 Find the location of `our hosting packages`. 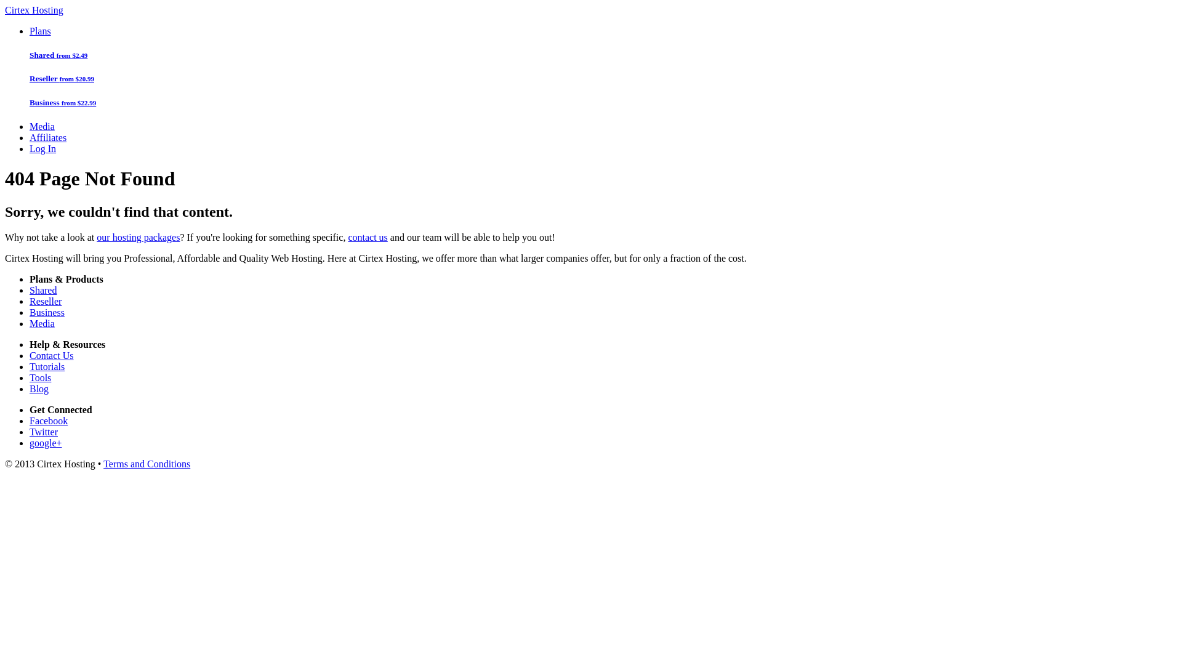

our hosting packages is located at coordinates (138, 238).